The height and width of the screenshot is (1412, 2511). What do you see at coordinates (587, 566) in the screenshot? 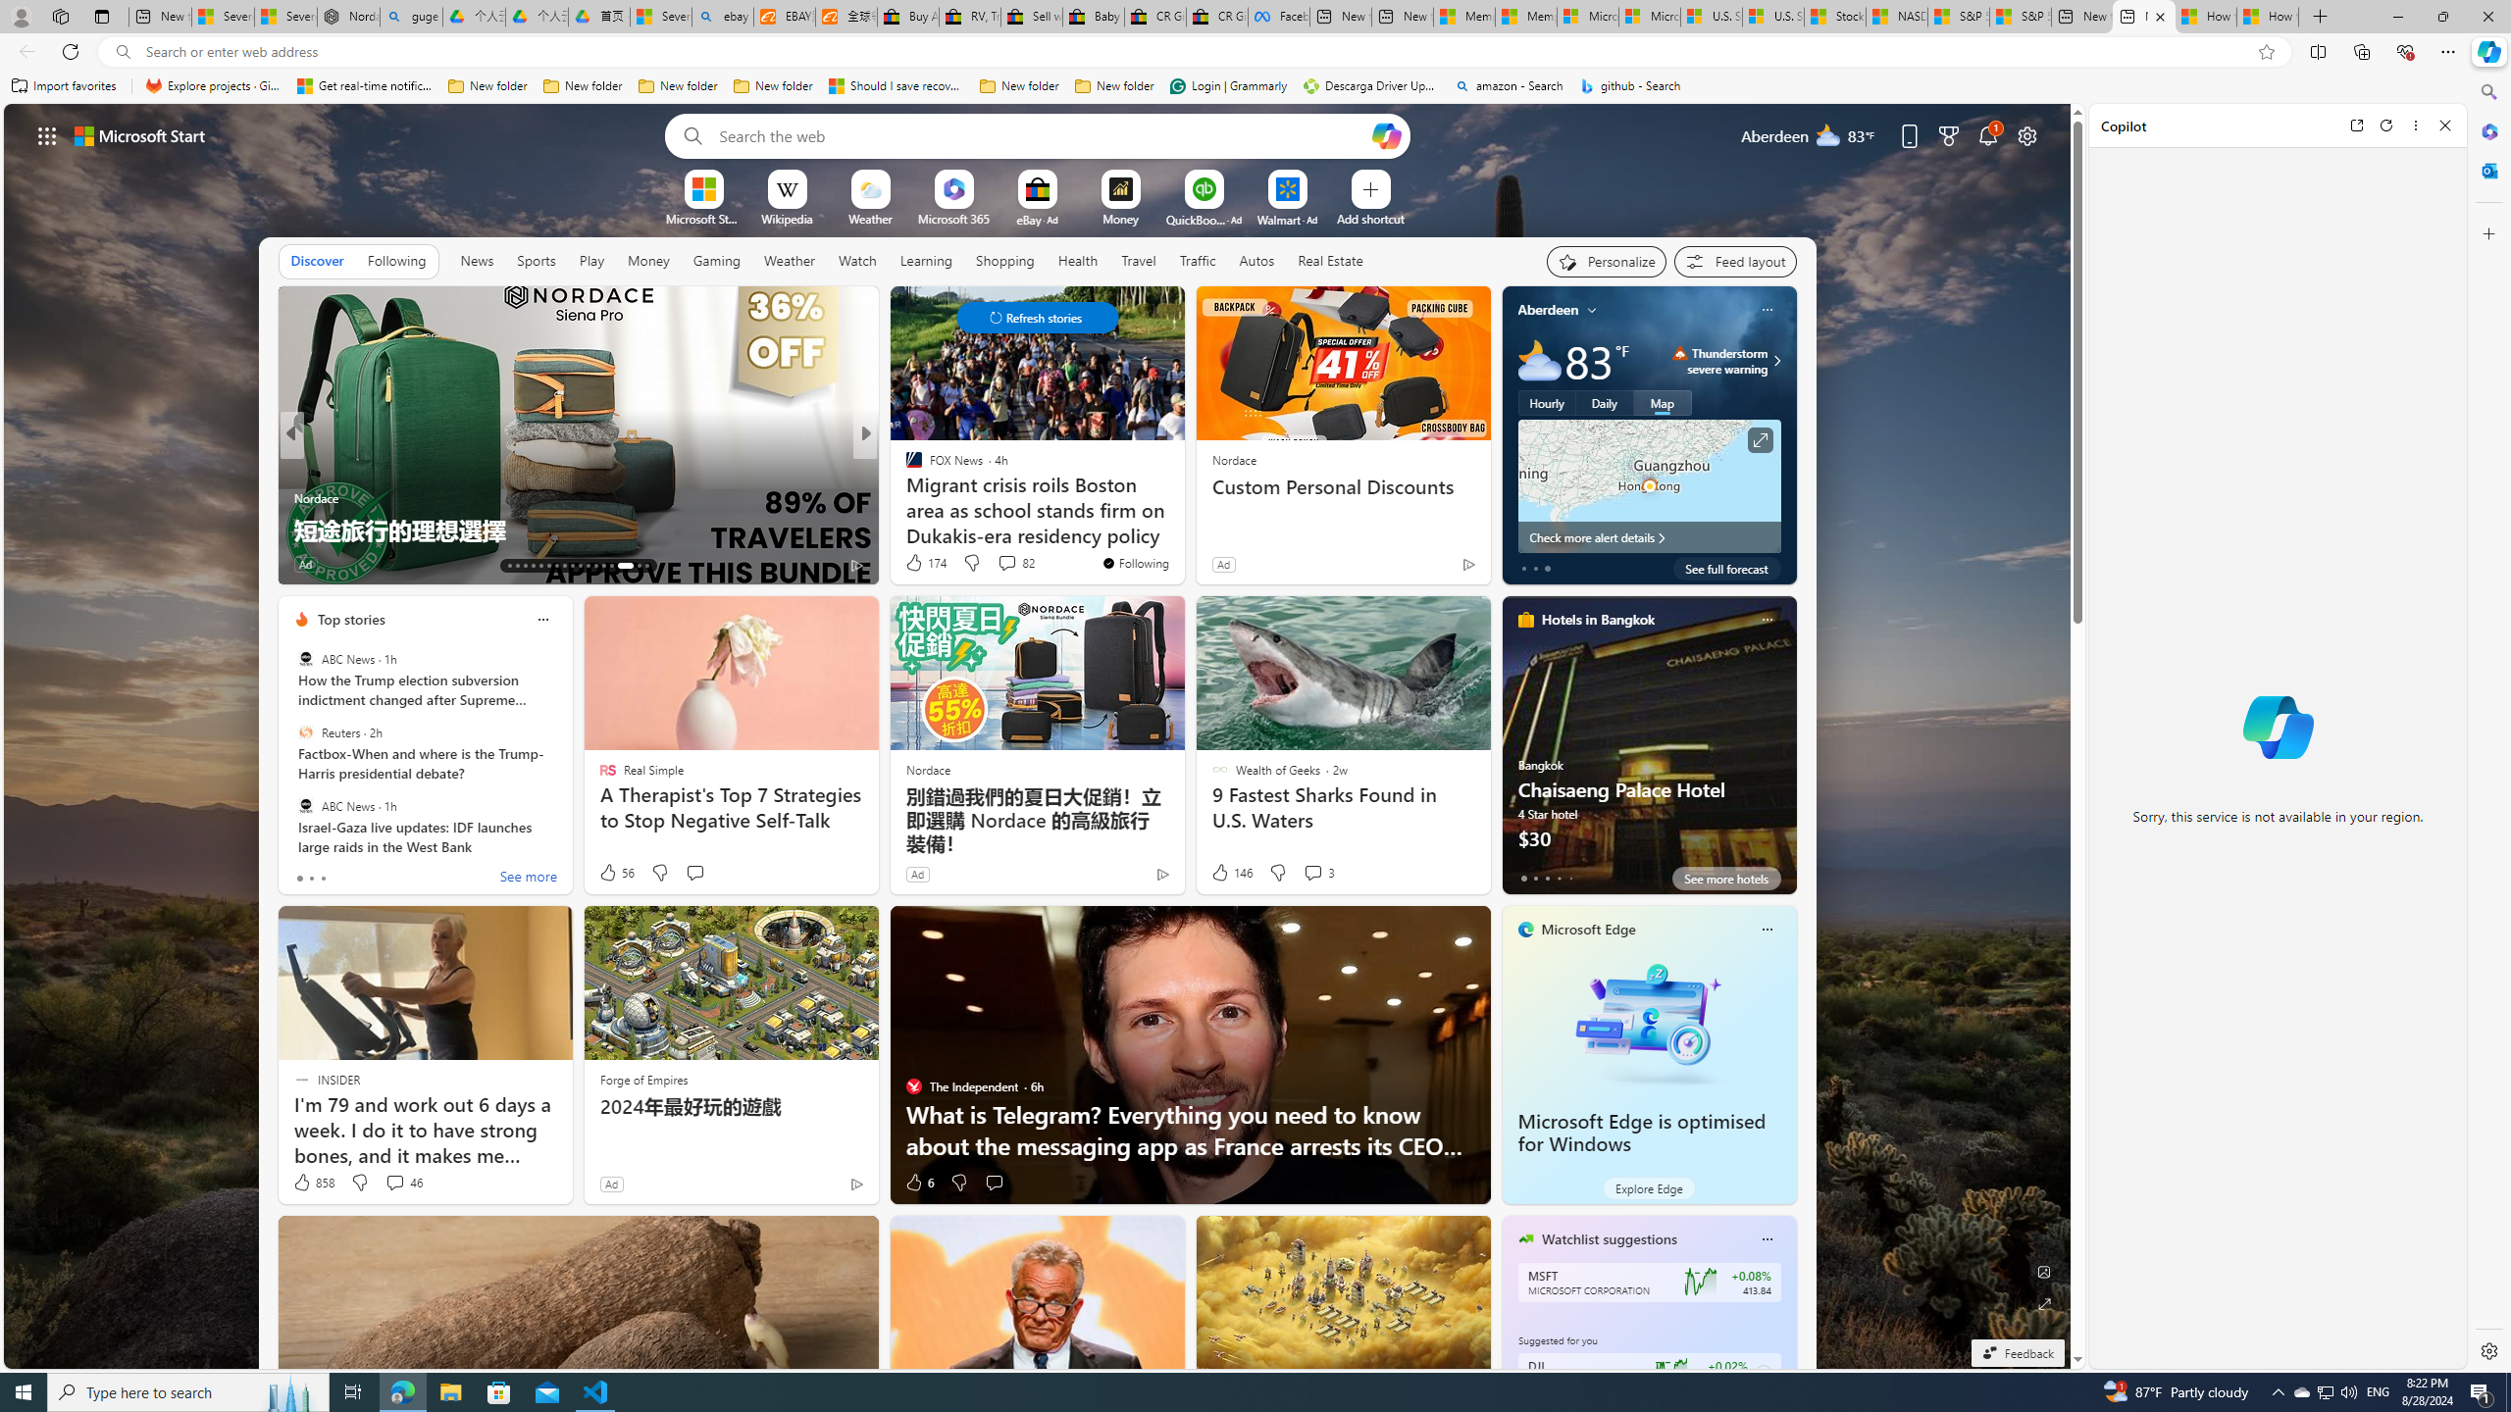
I see `AutomationID: tab-23` at bounding box center [587, 566].